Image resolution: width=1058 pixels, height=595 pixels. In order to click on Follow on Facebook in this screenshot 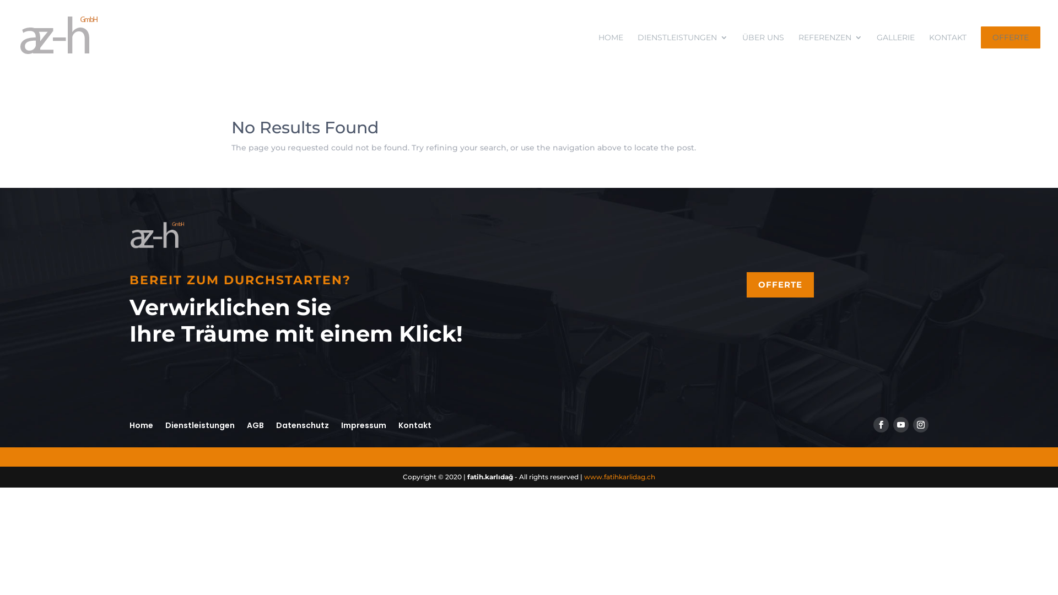, I will do `click(881, 425)`.